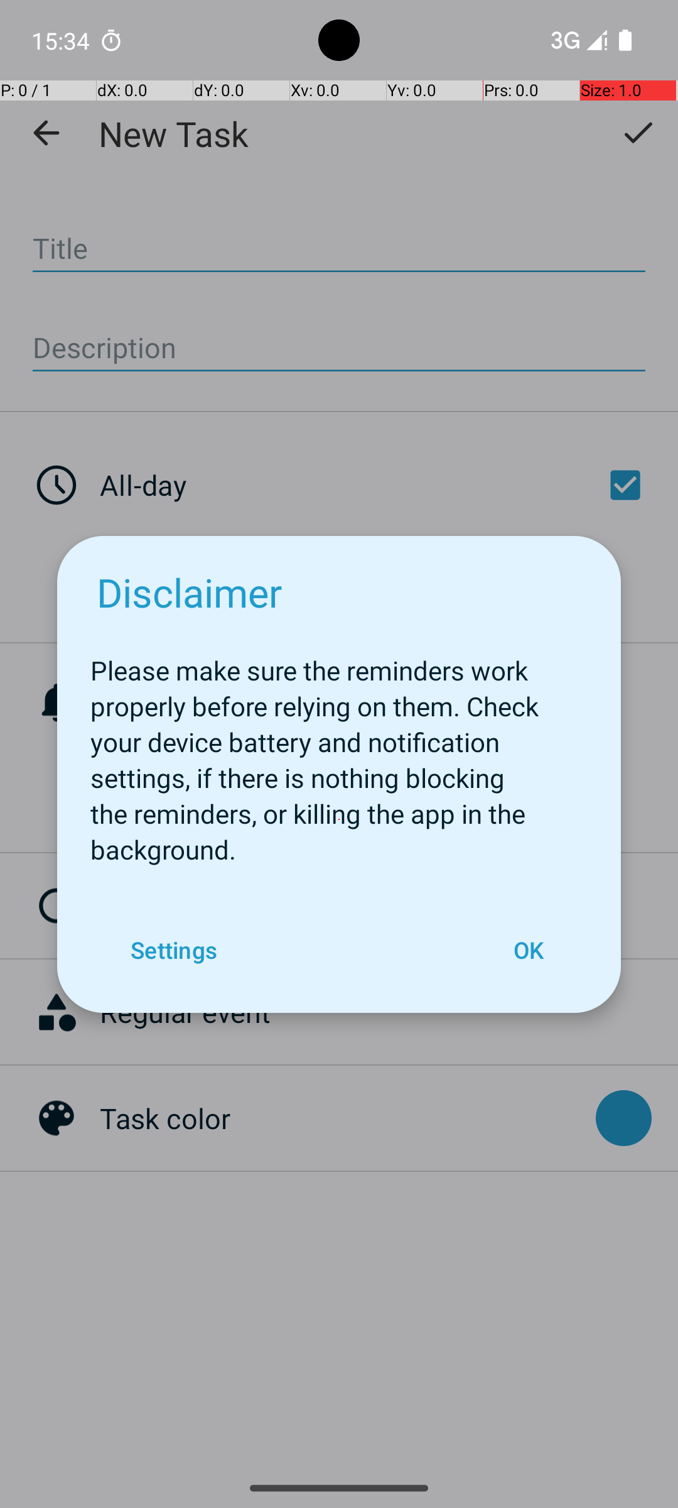  I want to click on Disclaimer, so click(190, 592).